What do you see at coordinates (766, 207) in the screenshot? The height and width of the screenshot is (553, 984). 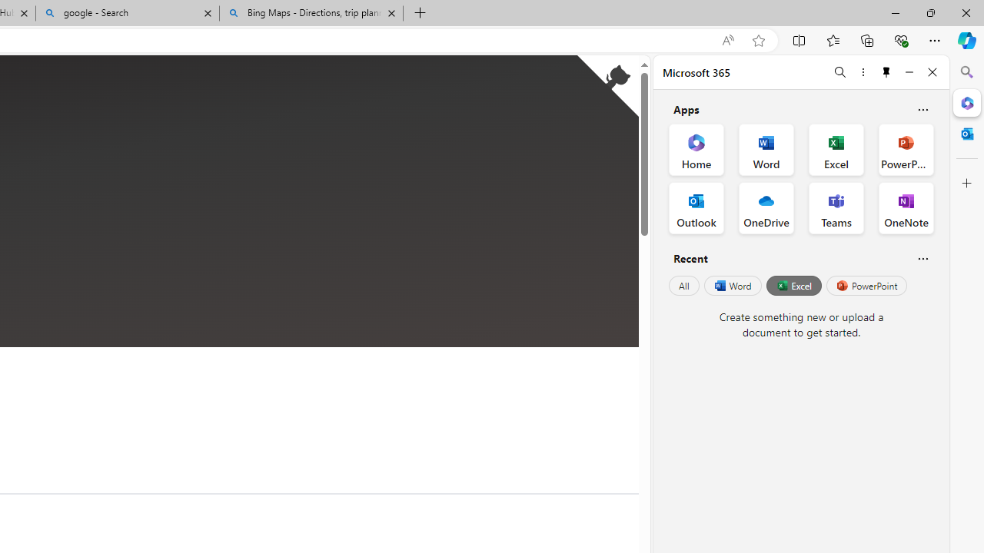 I see `OneDrive Office App` at bounding box center [766, 207].